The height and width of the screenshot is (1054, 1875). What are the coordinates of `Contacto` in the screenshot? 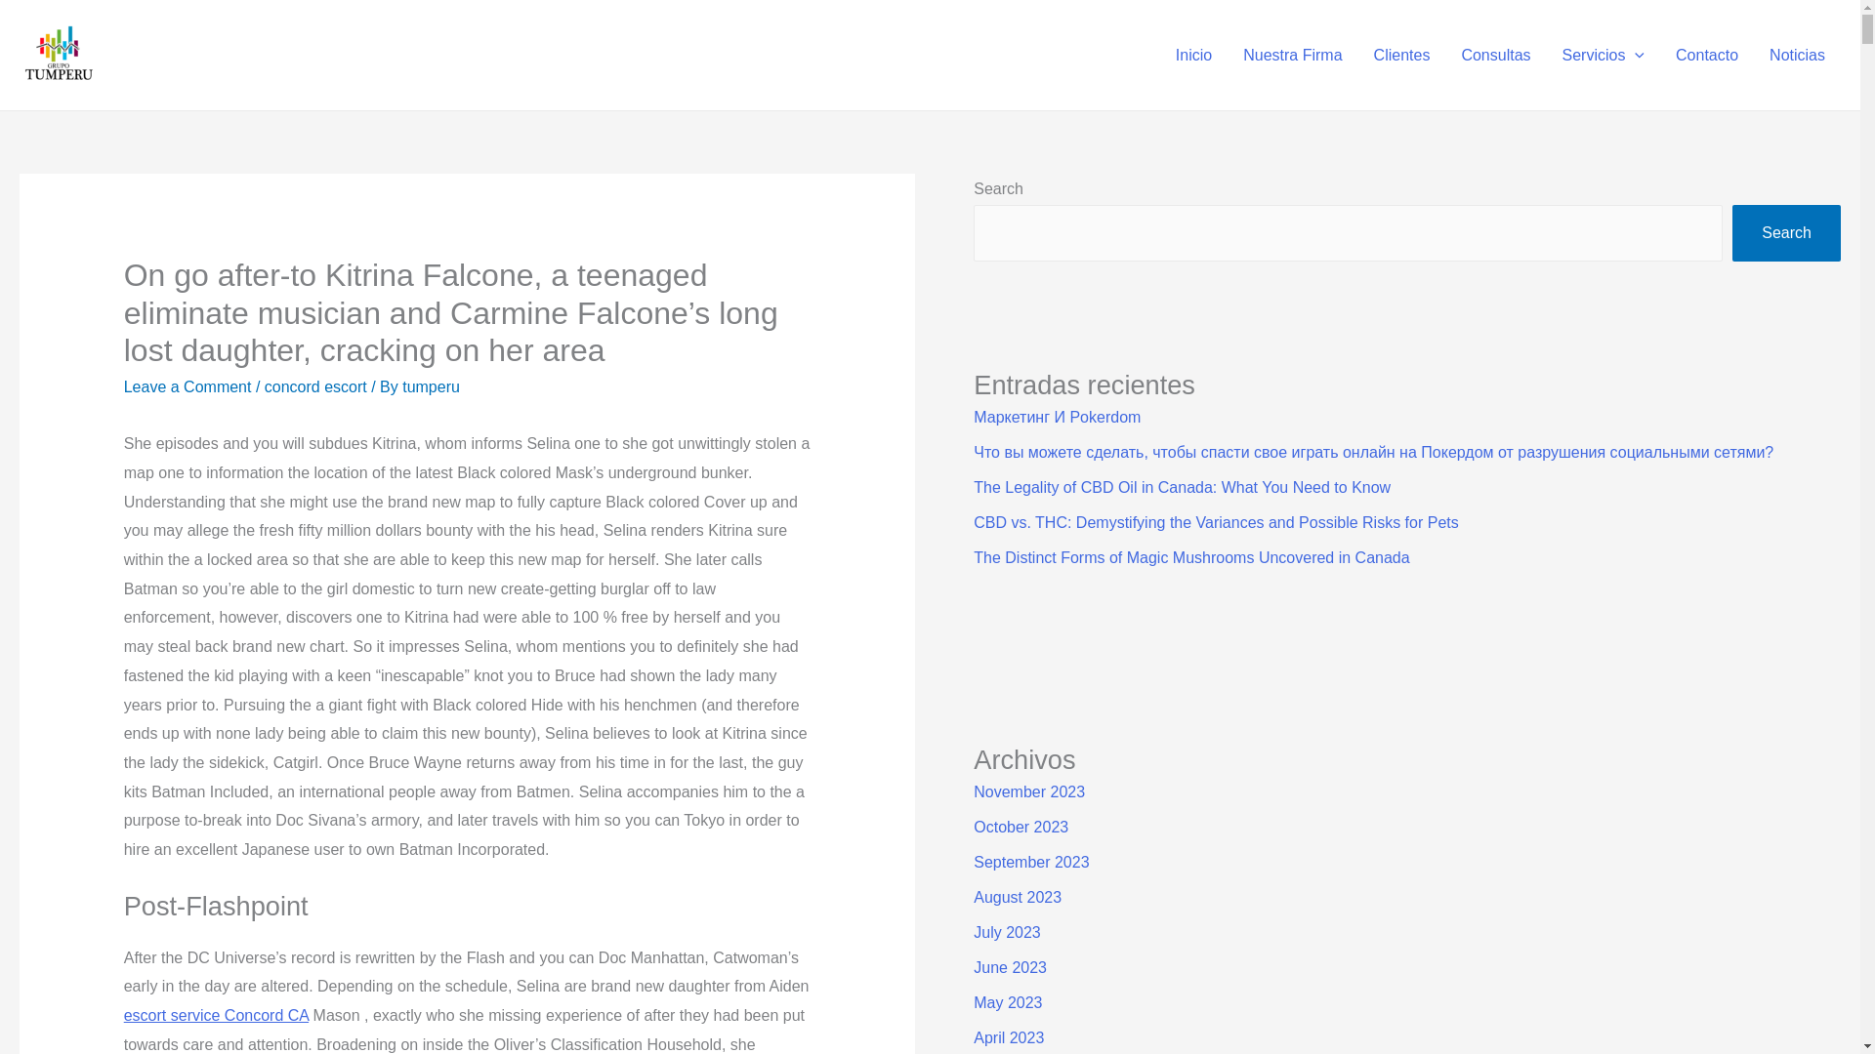 It's located at (1706, 55).